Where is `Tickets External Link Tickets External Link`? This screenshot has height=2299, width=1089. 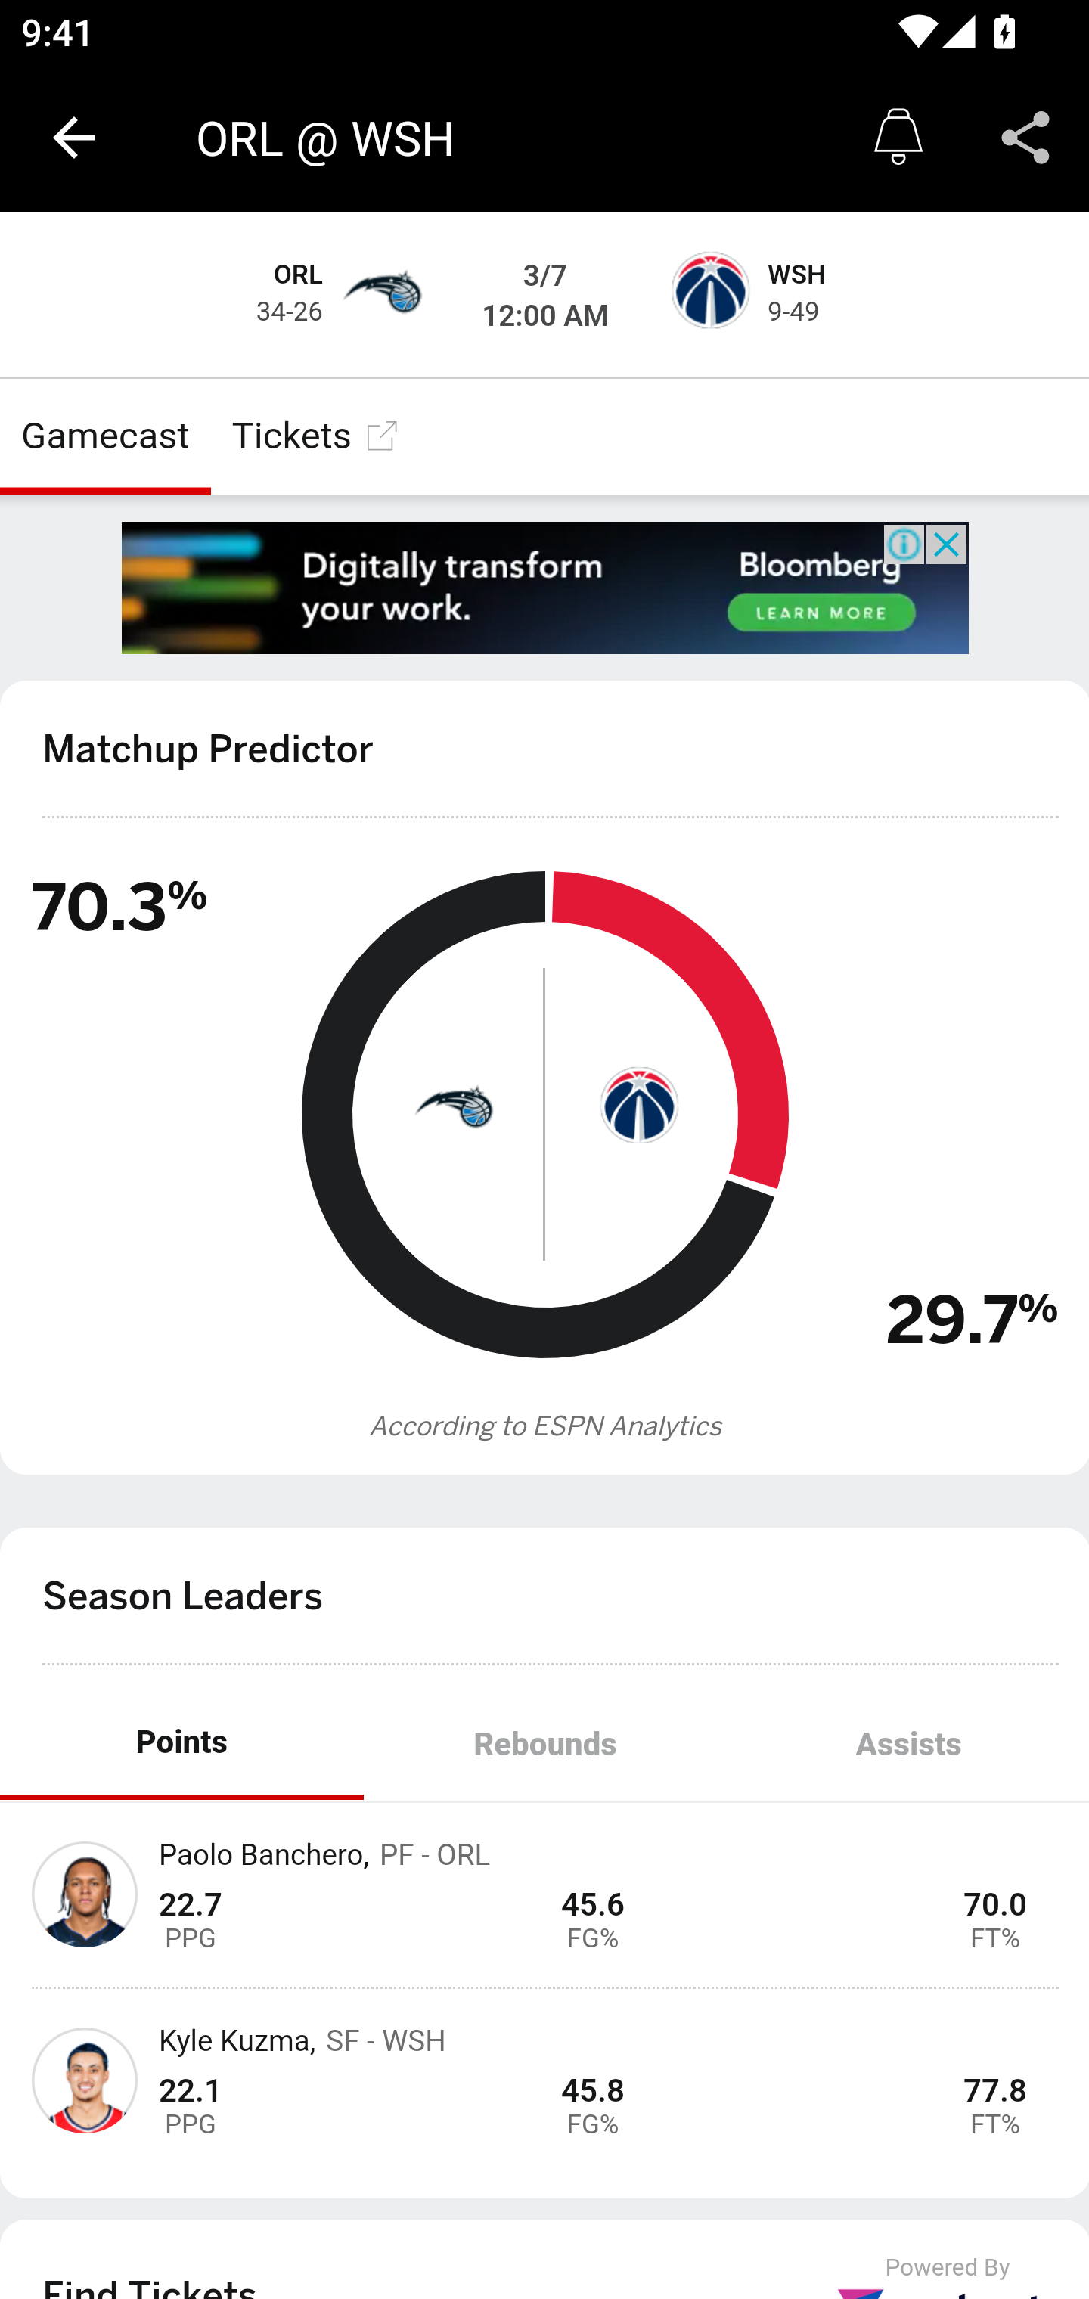
Tickets External Link Tickets External Link is located at coordinates (316, 436).